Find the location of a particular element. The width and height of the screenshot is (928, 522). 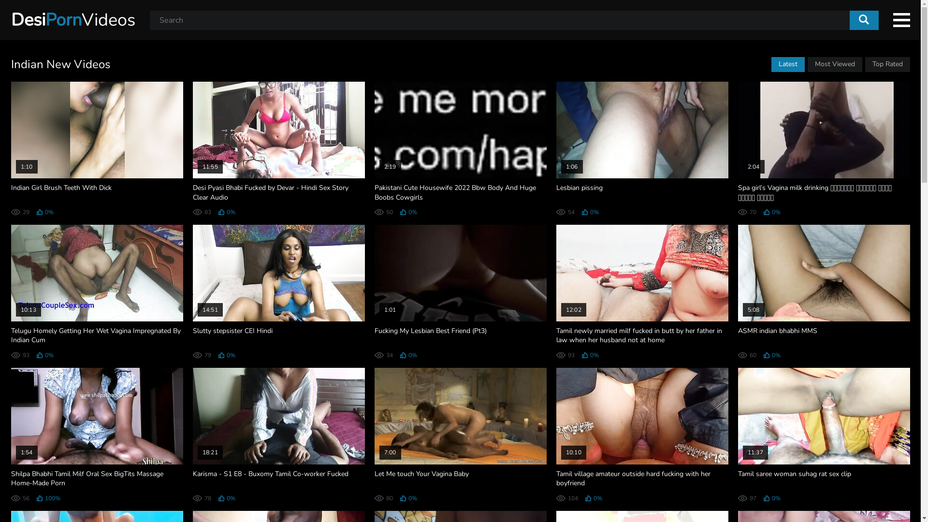

Latest is located at coordinates (788, 65).